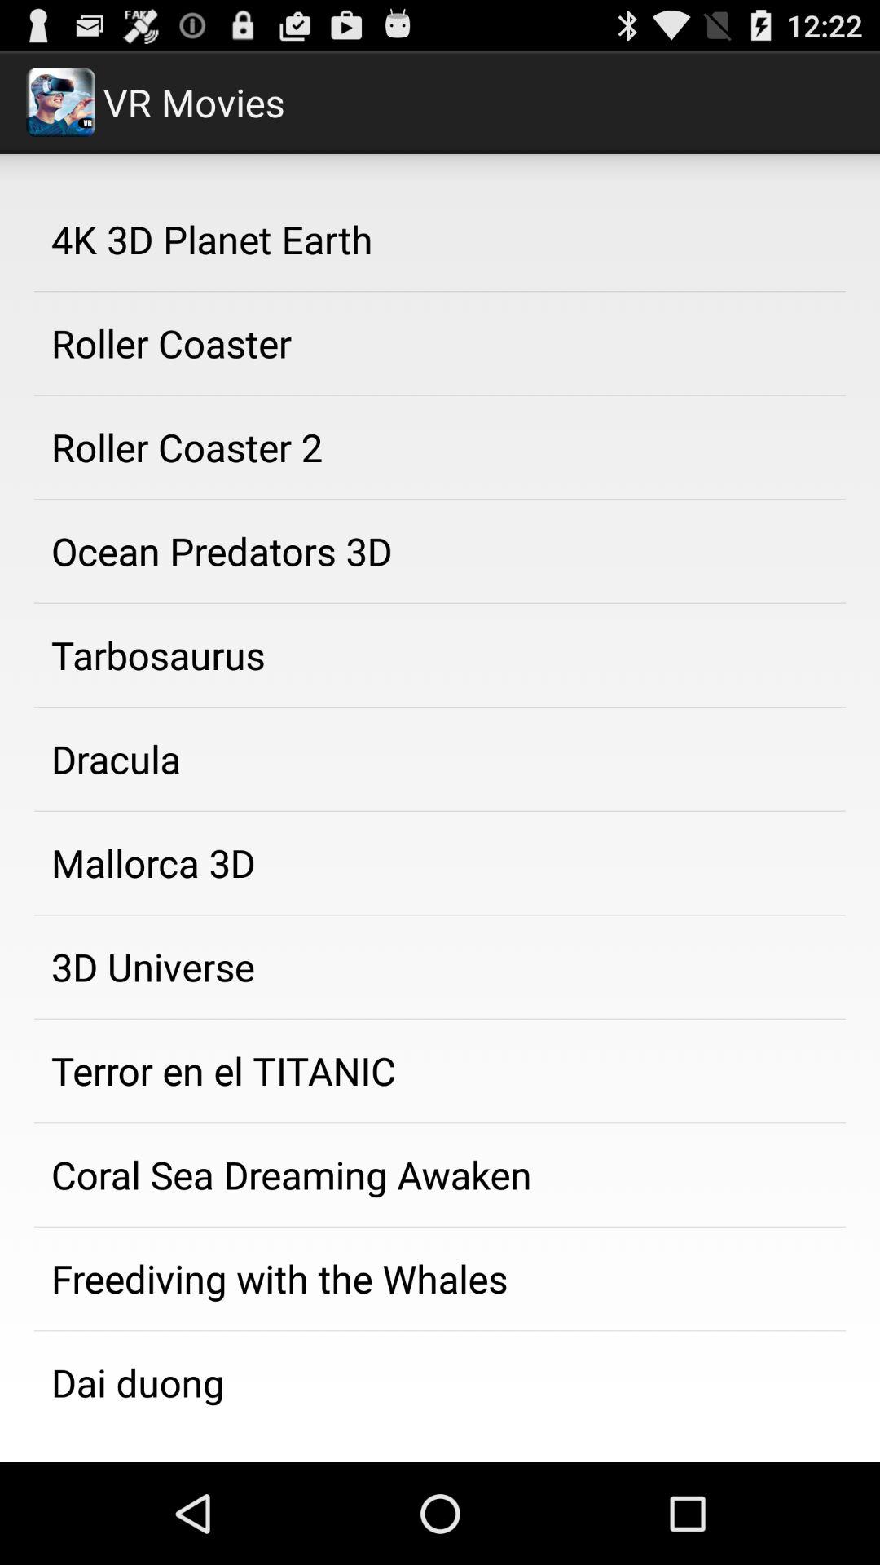  I want to click on click the terror en el app, so click(440, 1071).